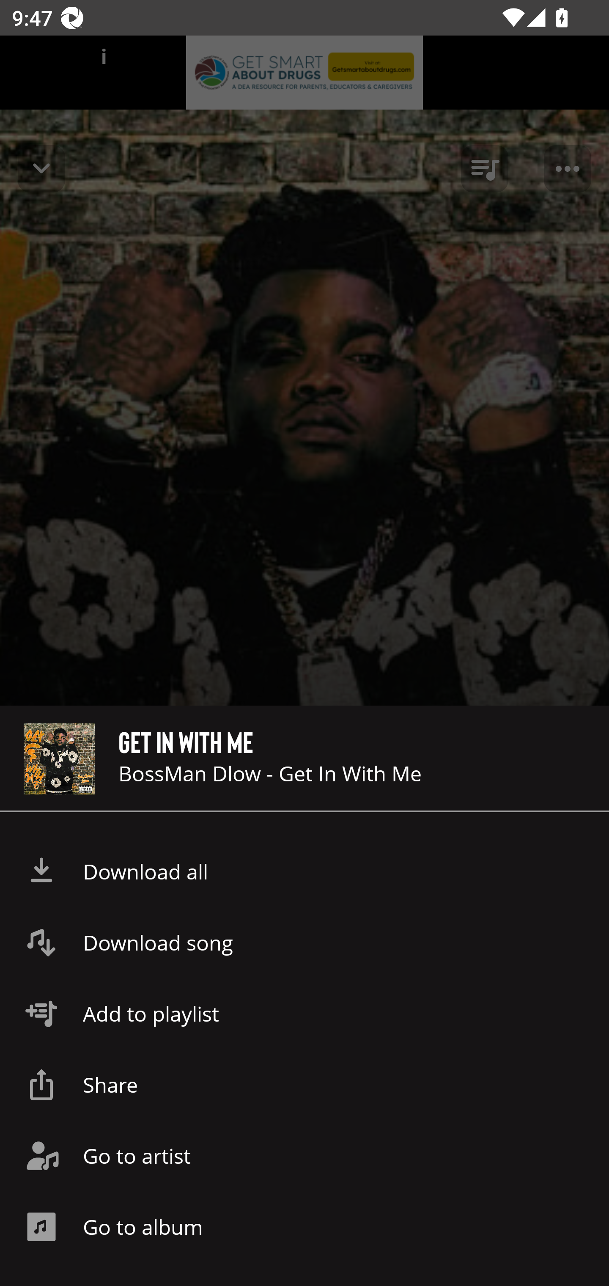 This screenshot has height=1286, width=609. What do you see at coordinates (304, 1227) in the screenshot?
I see `Go to album` at bounding box center [304, 1227].